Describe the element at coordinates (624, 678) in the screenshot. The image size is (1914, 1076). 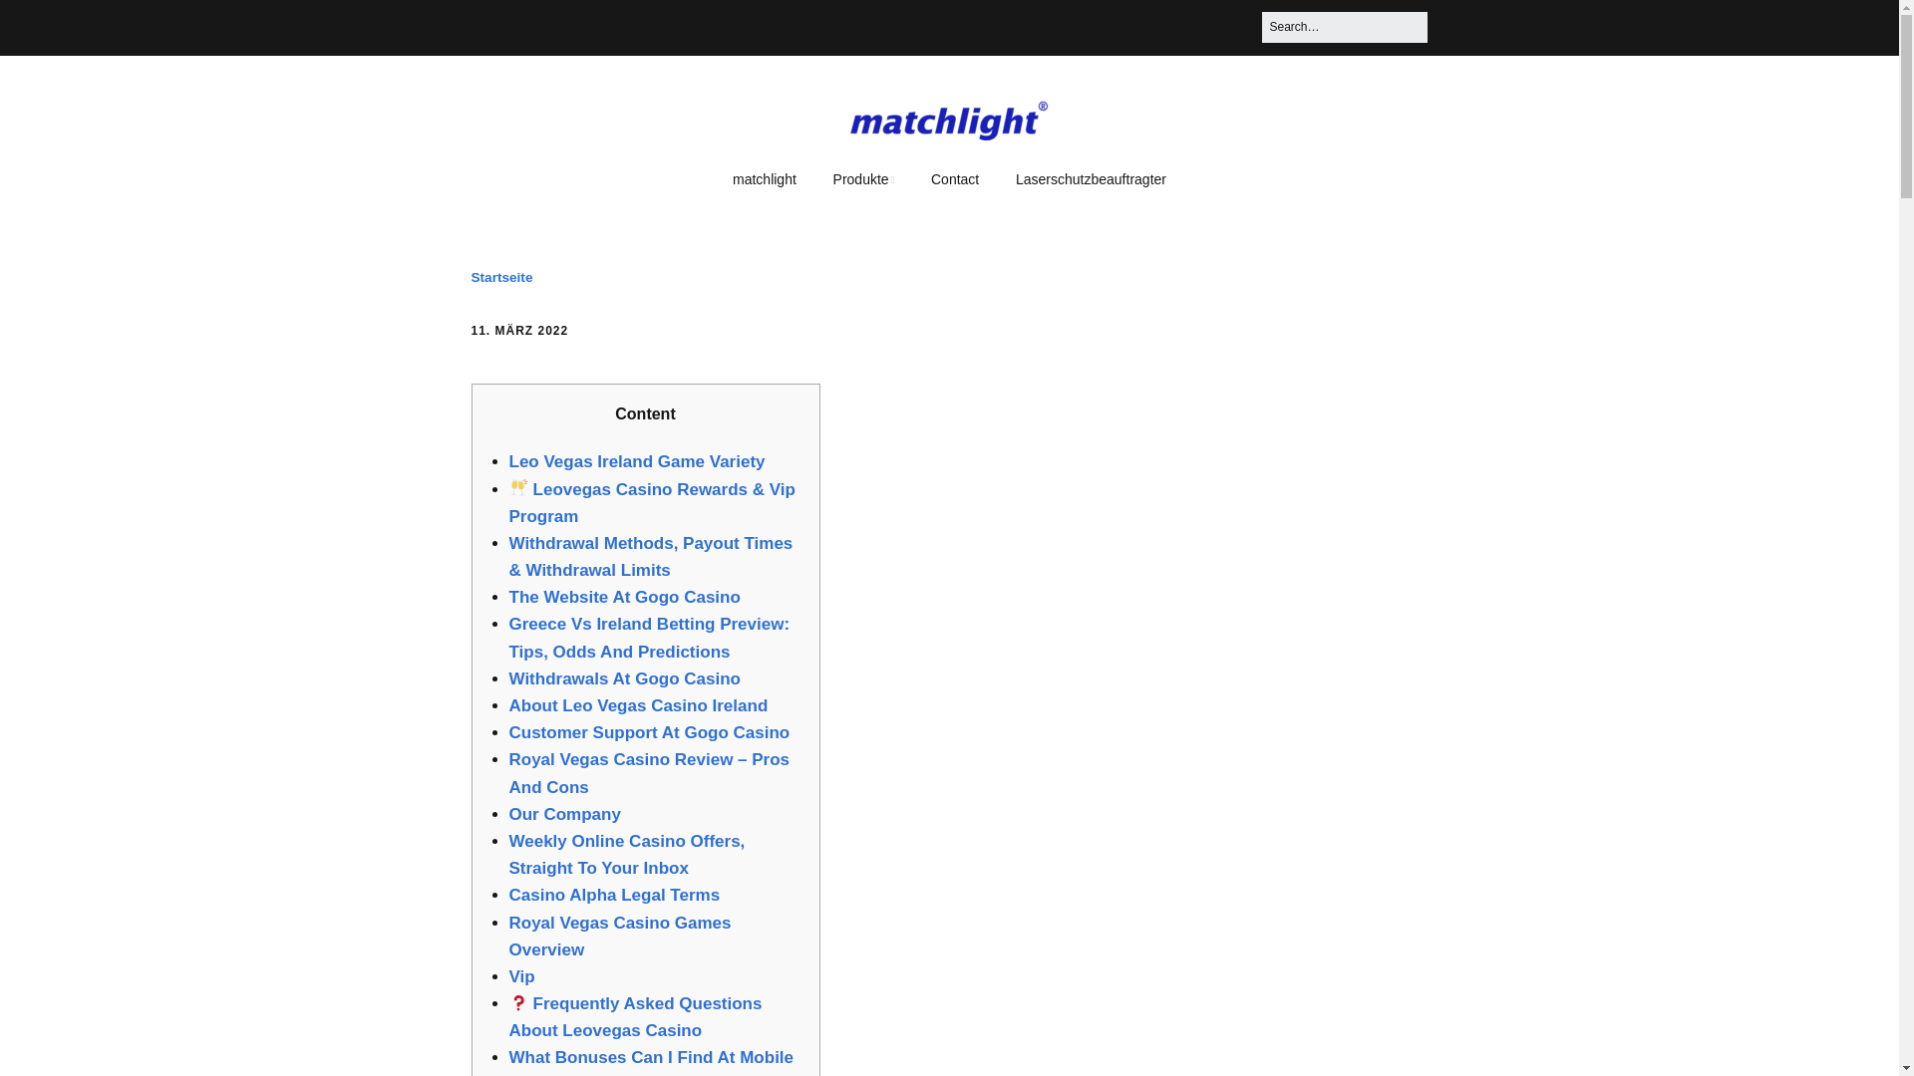
I see `Withdrawals At Gogo Casino` at that location.